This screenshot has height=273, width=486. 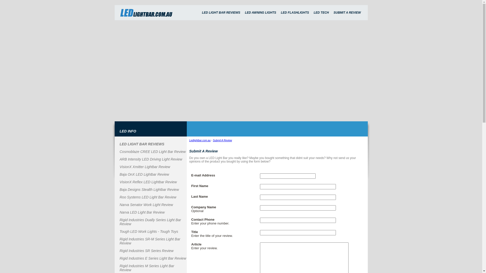 What do you see at coordinates (151, 159) in the screenshot?
I see `ARB Intensity LED Driving Light Review` at bounding box center [151, 159].